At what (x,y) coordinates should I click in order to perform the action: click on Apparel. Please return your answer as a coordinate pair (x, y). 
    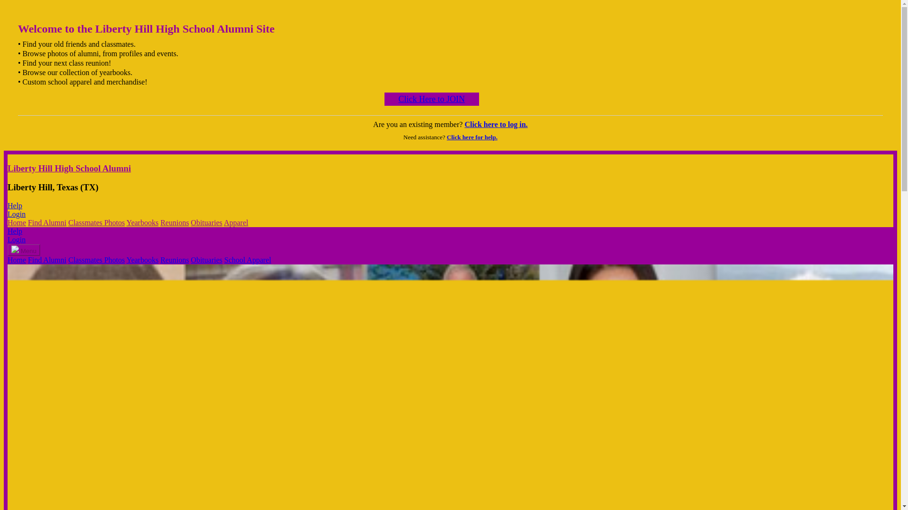
    Looking at the image, I should click on (236, 222).